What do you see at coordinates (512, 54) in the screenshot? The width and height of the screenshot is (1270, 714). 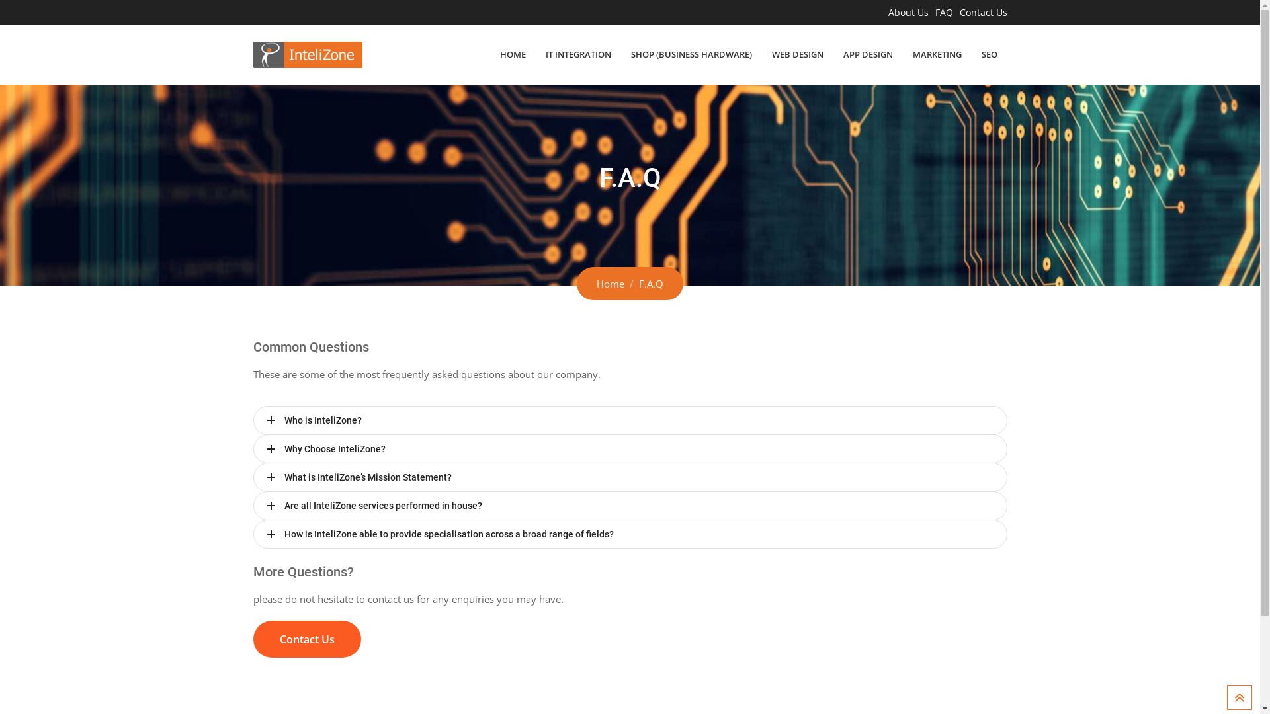 I see `HOME` at bounding box center [512, 54].